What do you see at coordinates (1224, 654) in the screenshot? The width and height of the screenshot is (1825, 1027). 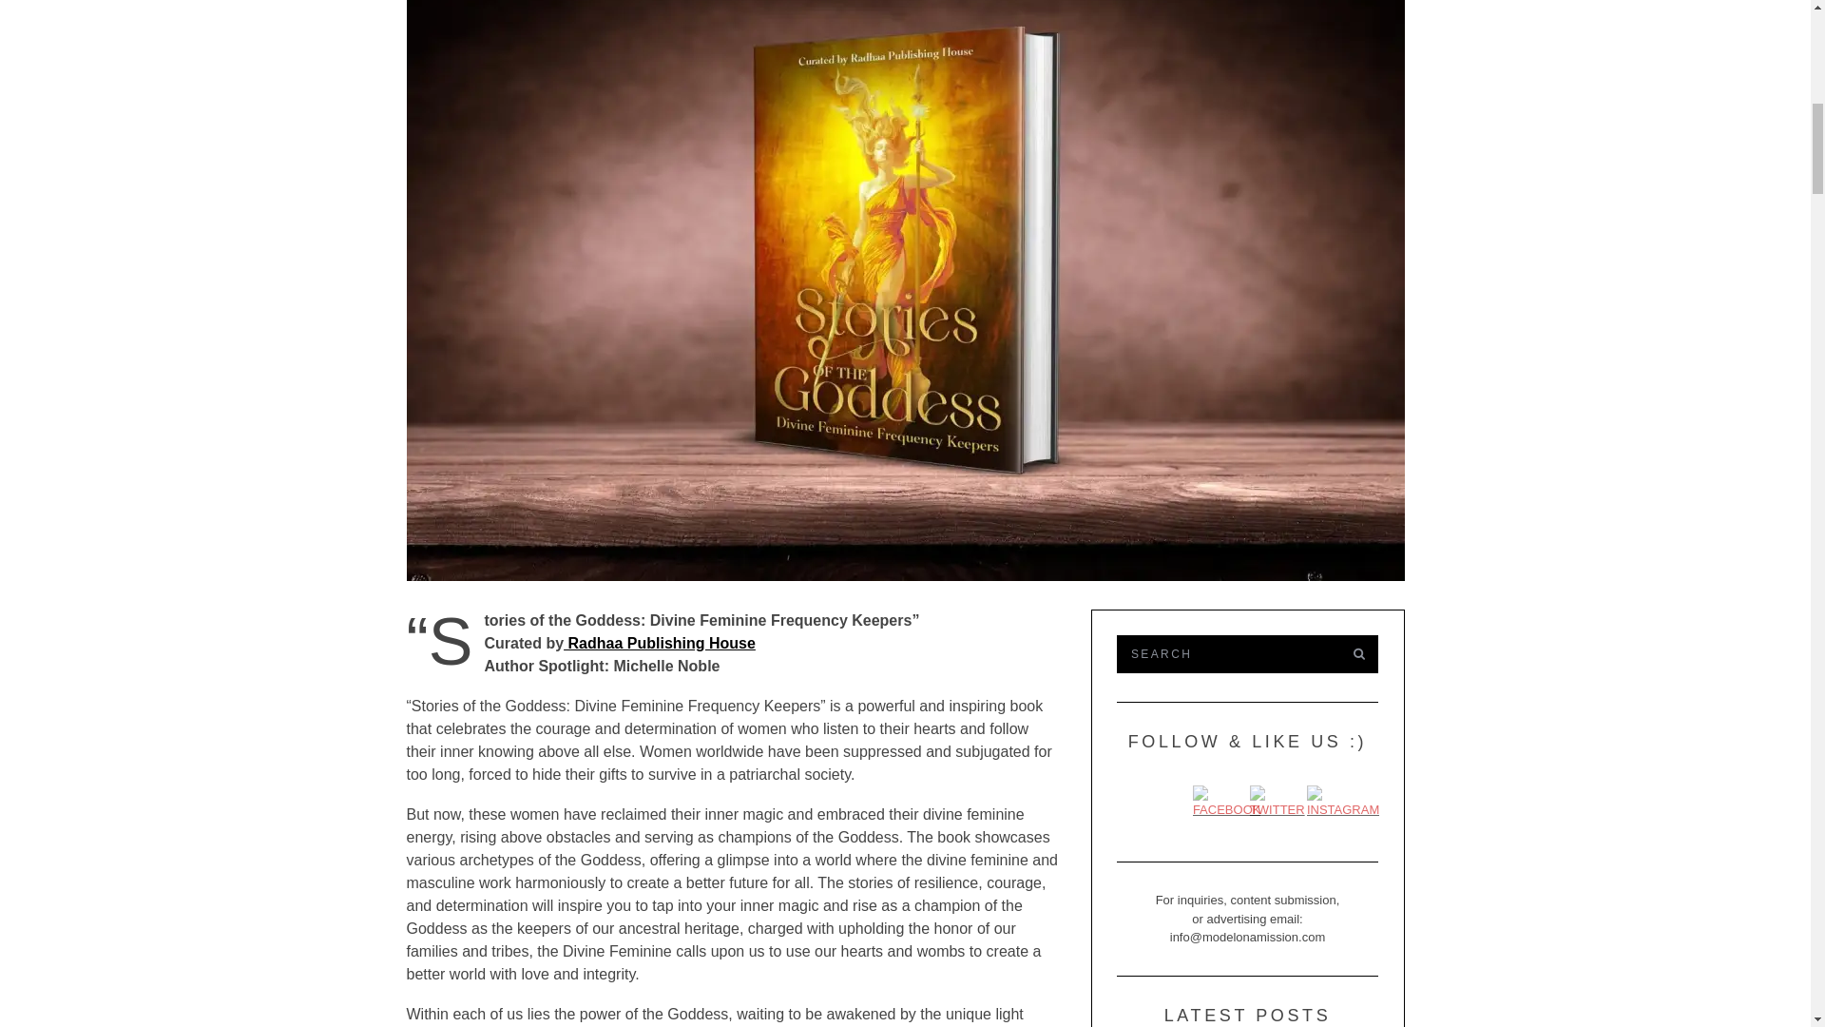 I see `Search` at bounding box center [1224, 654].